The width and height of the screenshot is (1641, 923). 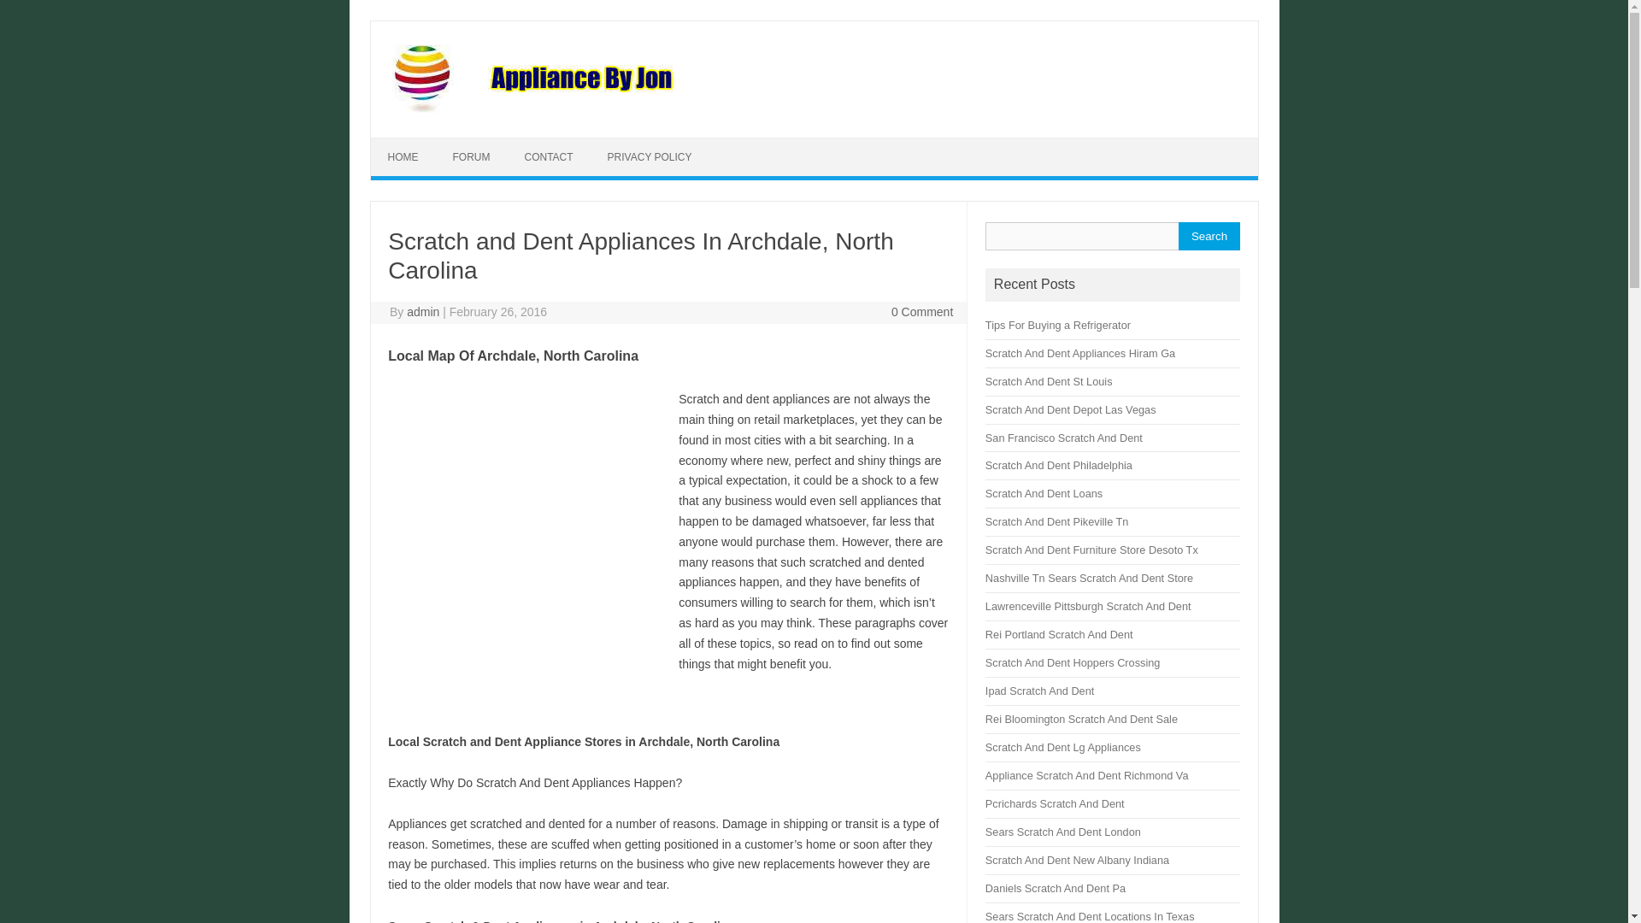 What do you see at coordinates (423, 311) in the screenshot?
I see `Posts by admin` at bounding box center [423, 311].